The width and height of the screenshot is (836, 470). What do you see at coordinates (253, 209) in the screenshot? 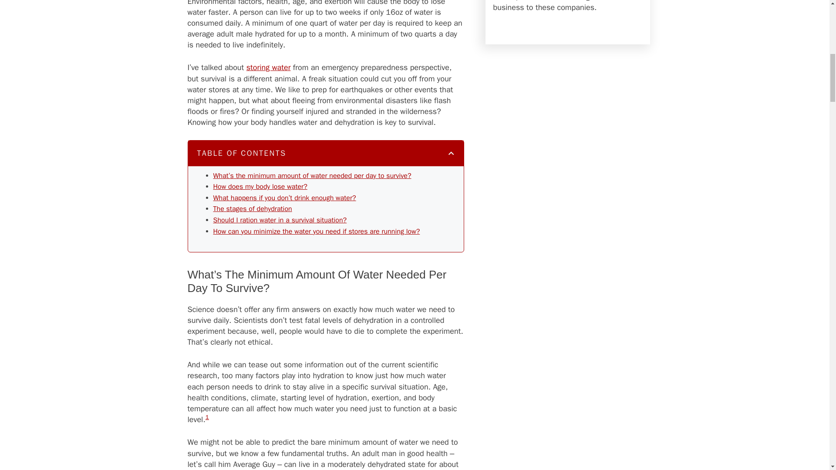
I see `The stages of dehydration` at bounding box center [253, 209].